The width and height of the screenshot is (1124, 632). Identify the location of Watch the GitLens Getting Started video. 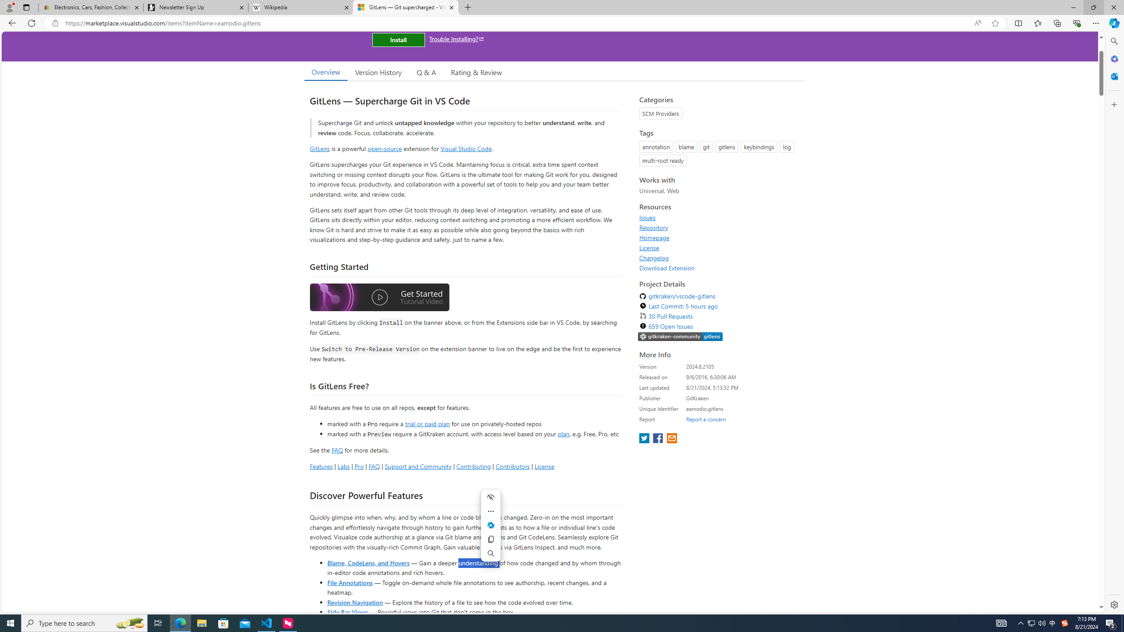
(379, 298).